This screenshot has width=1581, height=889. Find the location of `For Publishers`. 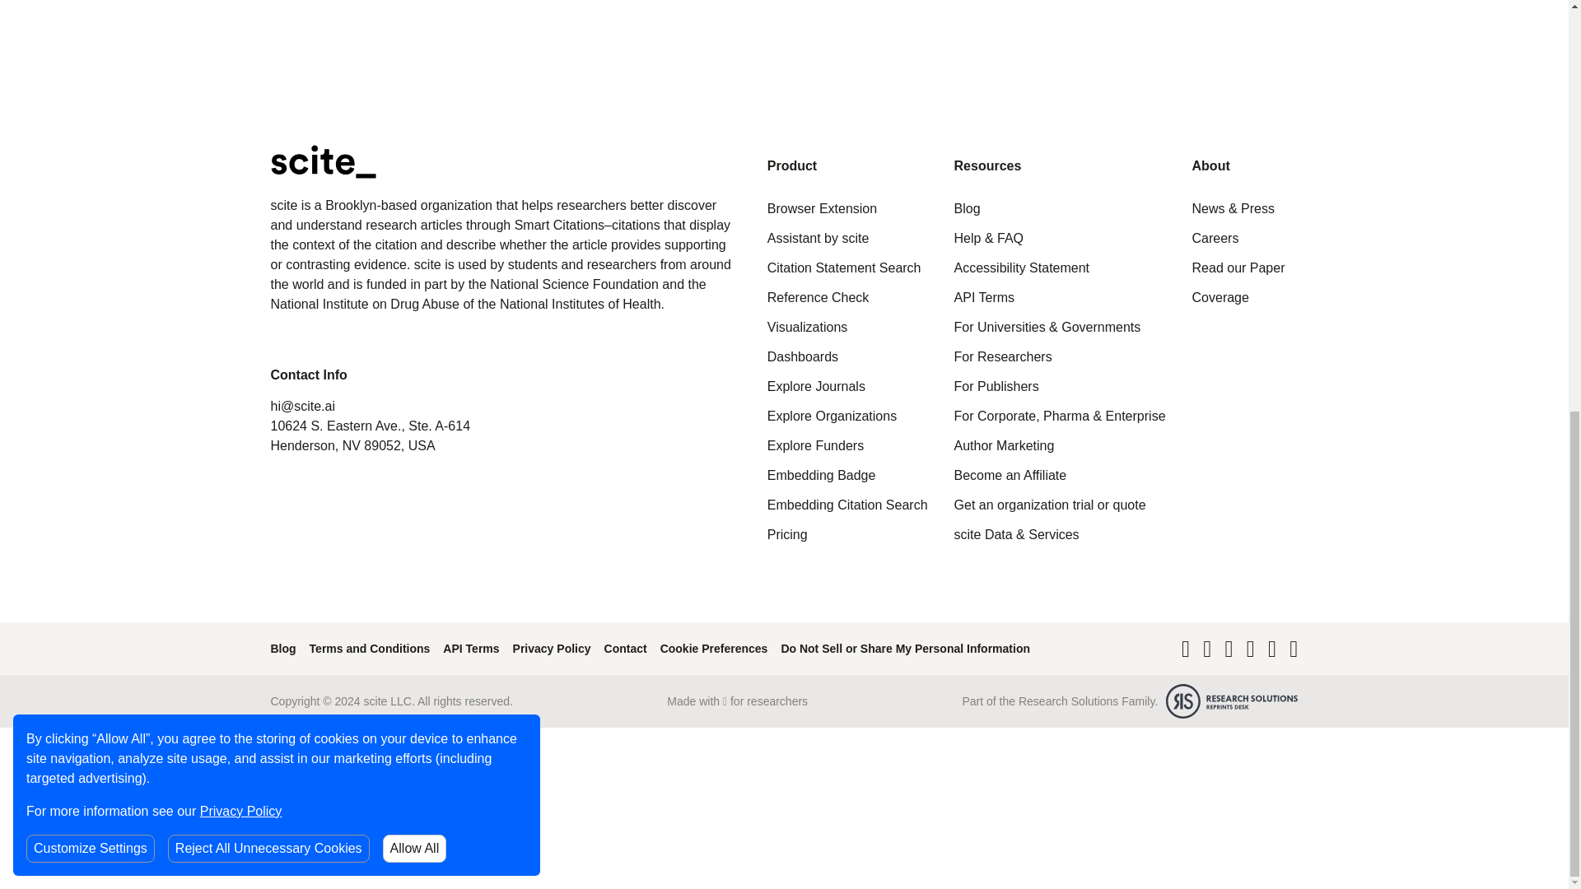

For Publishers is located at coordinates (996, 387).